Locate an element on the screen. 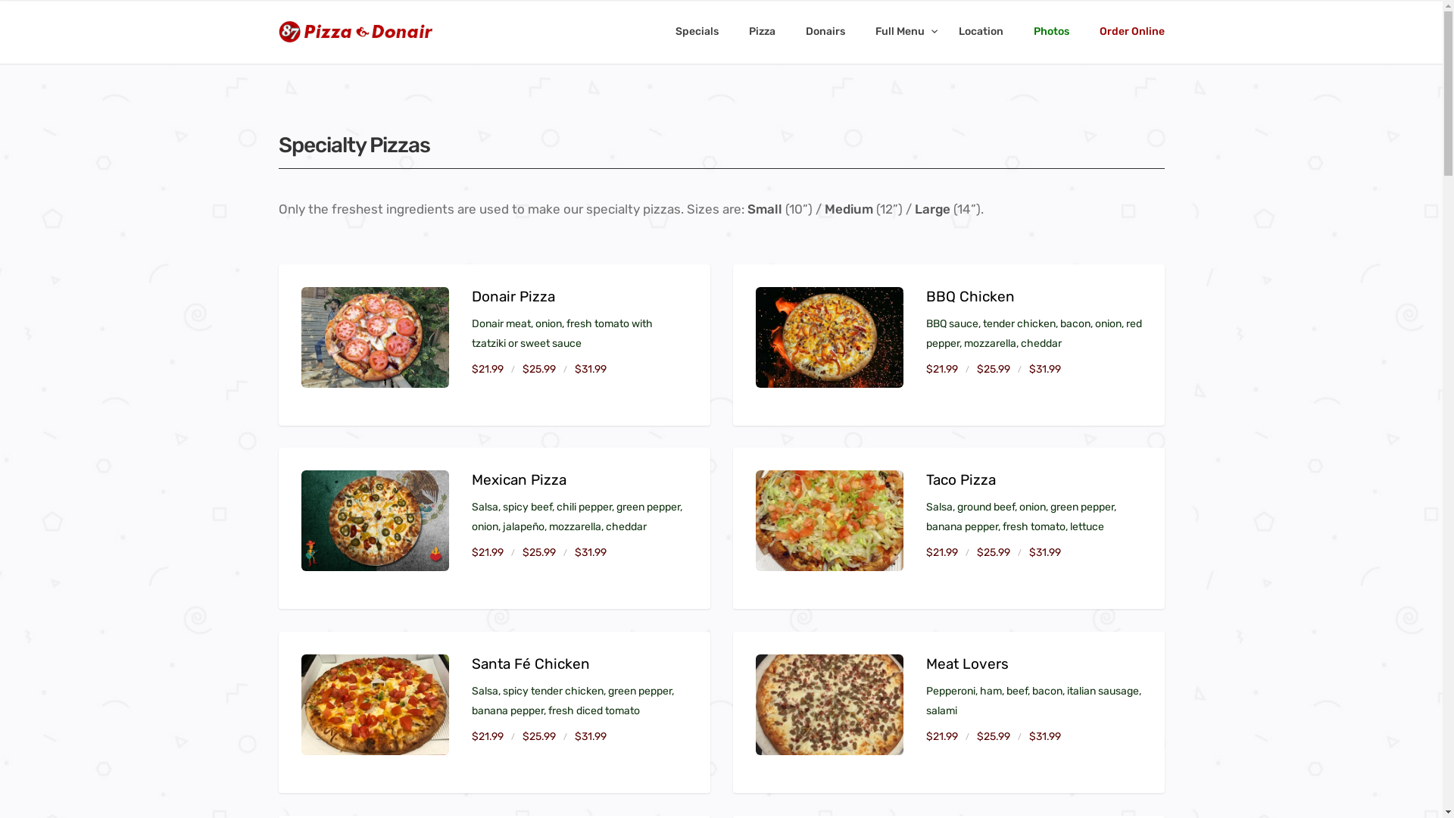  Mexican Pizza is located at coordinates (376, 521).